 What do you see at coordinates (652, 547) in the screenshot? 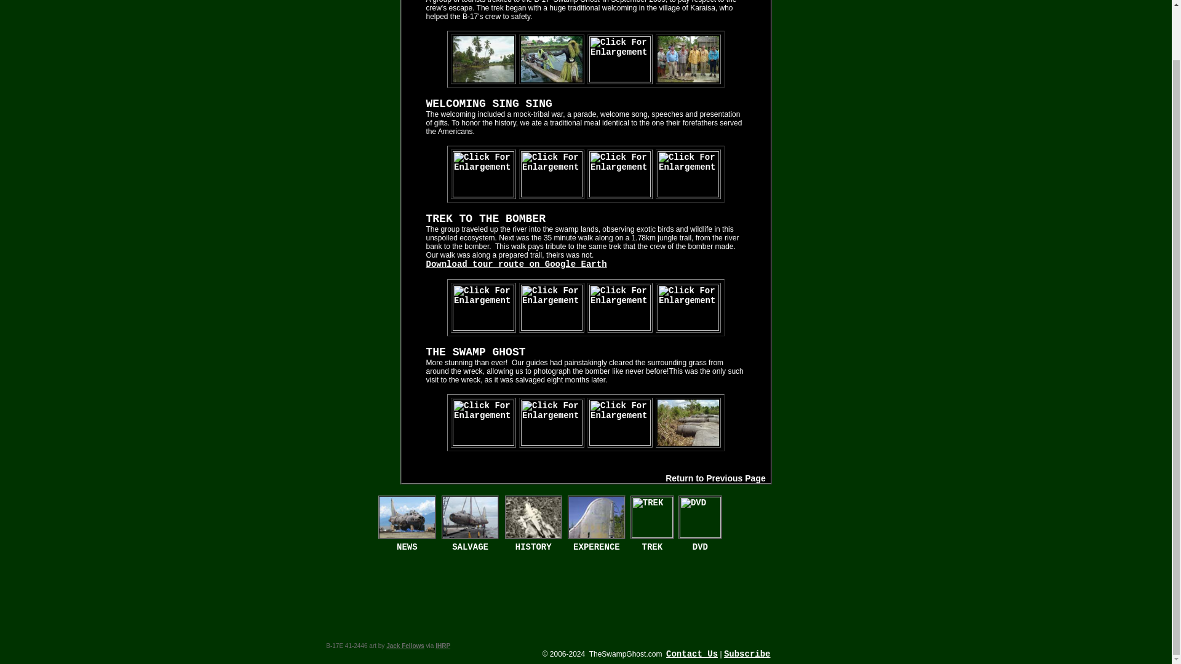
I see `TREK` at bounding box center [652, 547].